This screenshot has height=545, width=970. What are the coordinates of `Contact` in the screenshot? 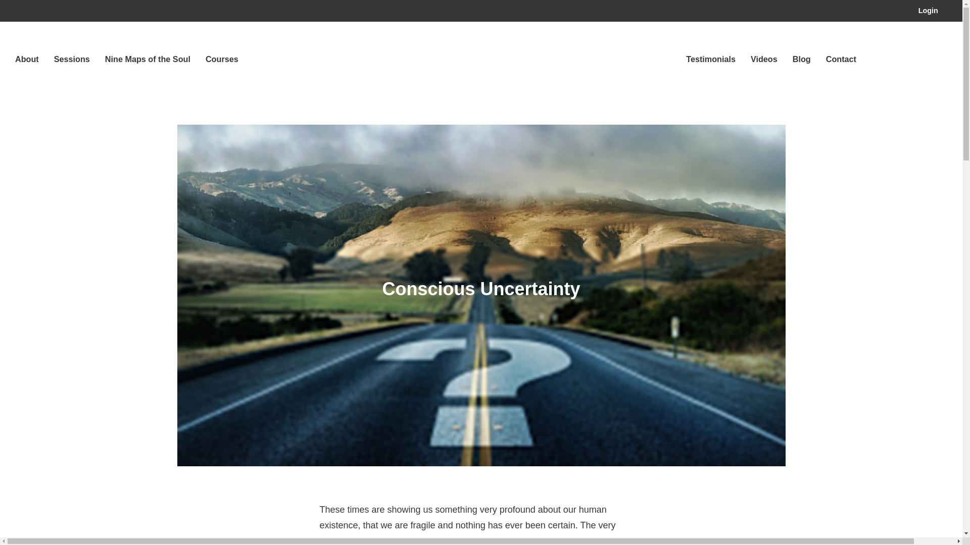 It's located at (841, 59).